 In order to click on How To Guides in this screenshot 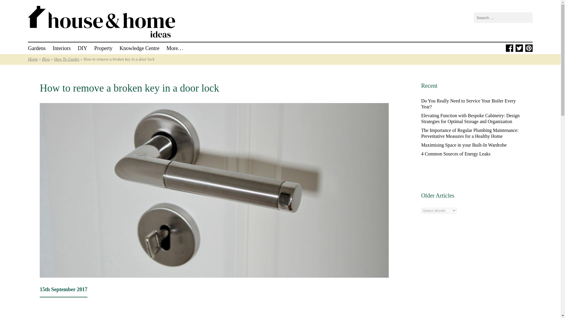, I will do `click(67, 59)`.